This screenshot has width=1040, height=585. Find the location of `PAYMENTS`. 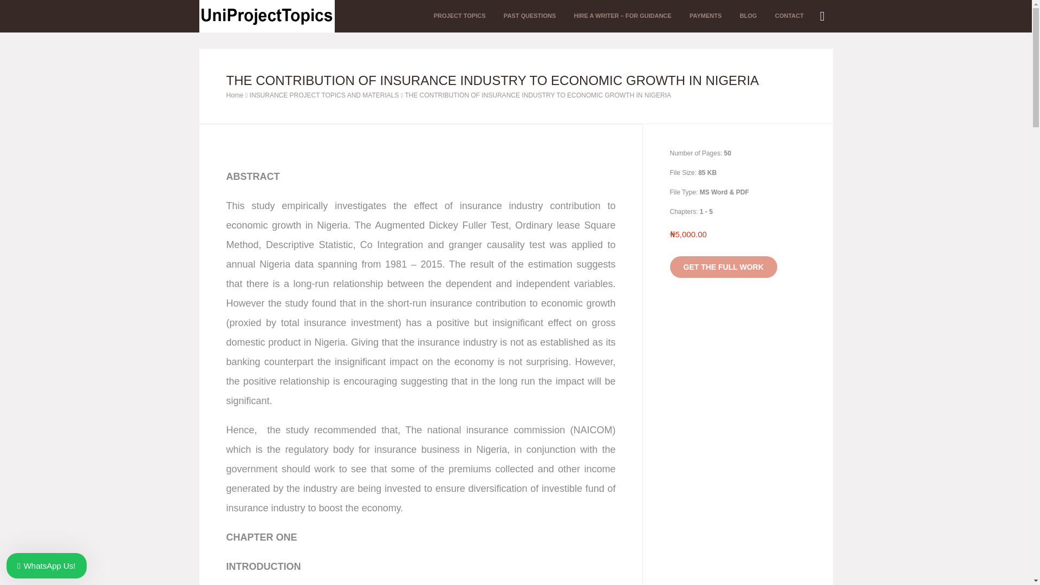

PAYMENTS is located at coordinates (705, 16).